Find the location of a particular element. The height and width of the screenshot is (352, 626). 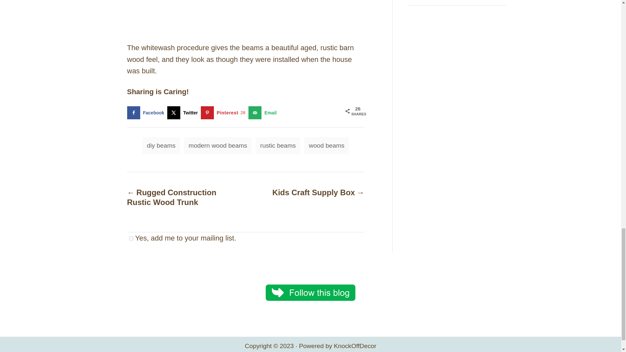

Send over email is located at coordinates (264, 113).